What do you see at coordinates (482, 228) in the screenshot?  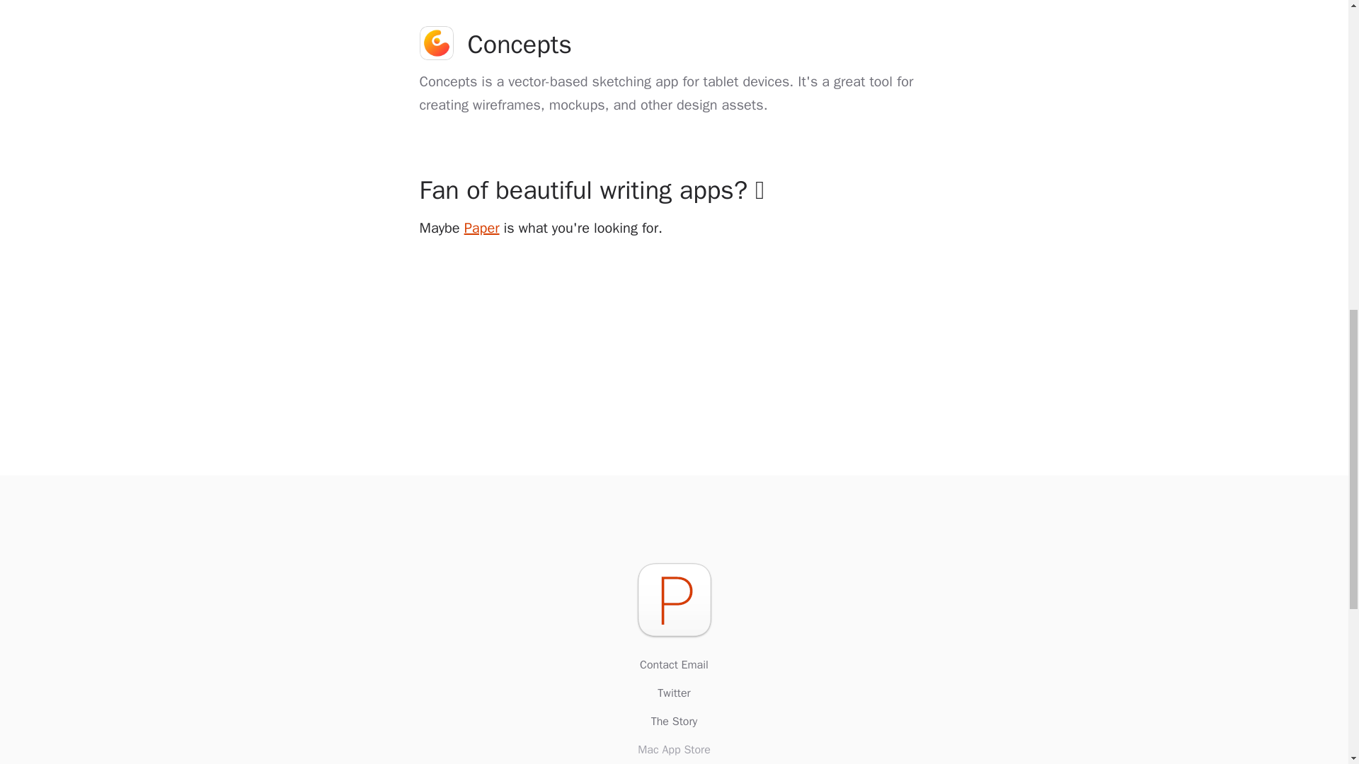 I see `Paper` at bounding box center [482, 228].